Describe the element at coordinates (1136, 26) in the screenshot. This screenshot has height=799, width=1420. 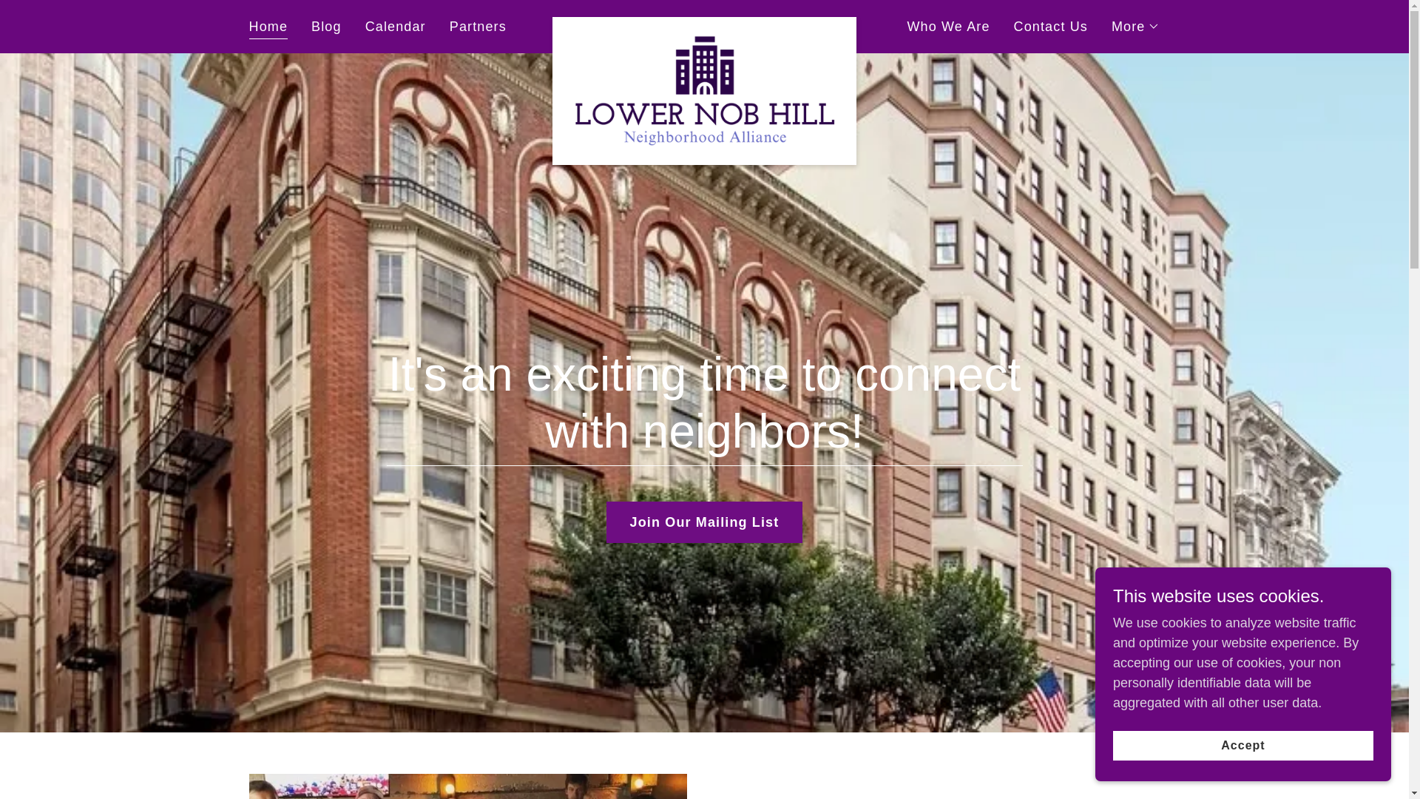
I see `More` at that location.